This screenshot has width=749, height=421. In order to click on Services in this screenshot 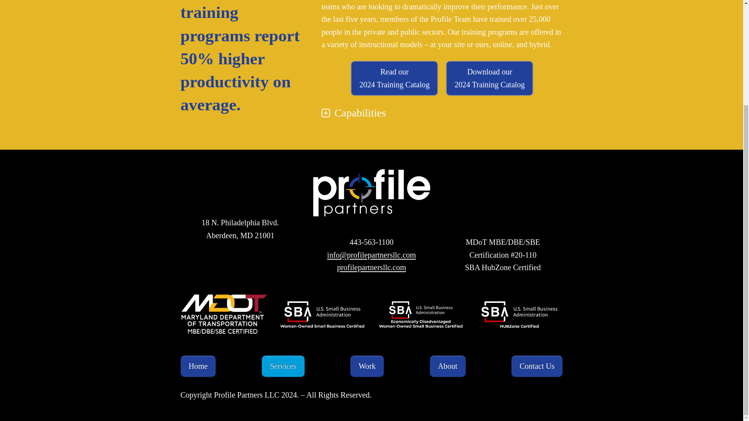, I will do `click(283, 366)`.